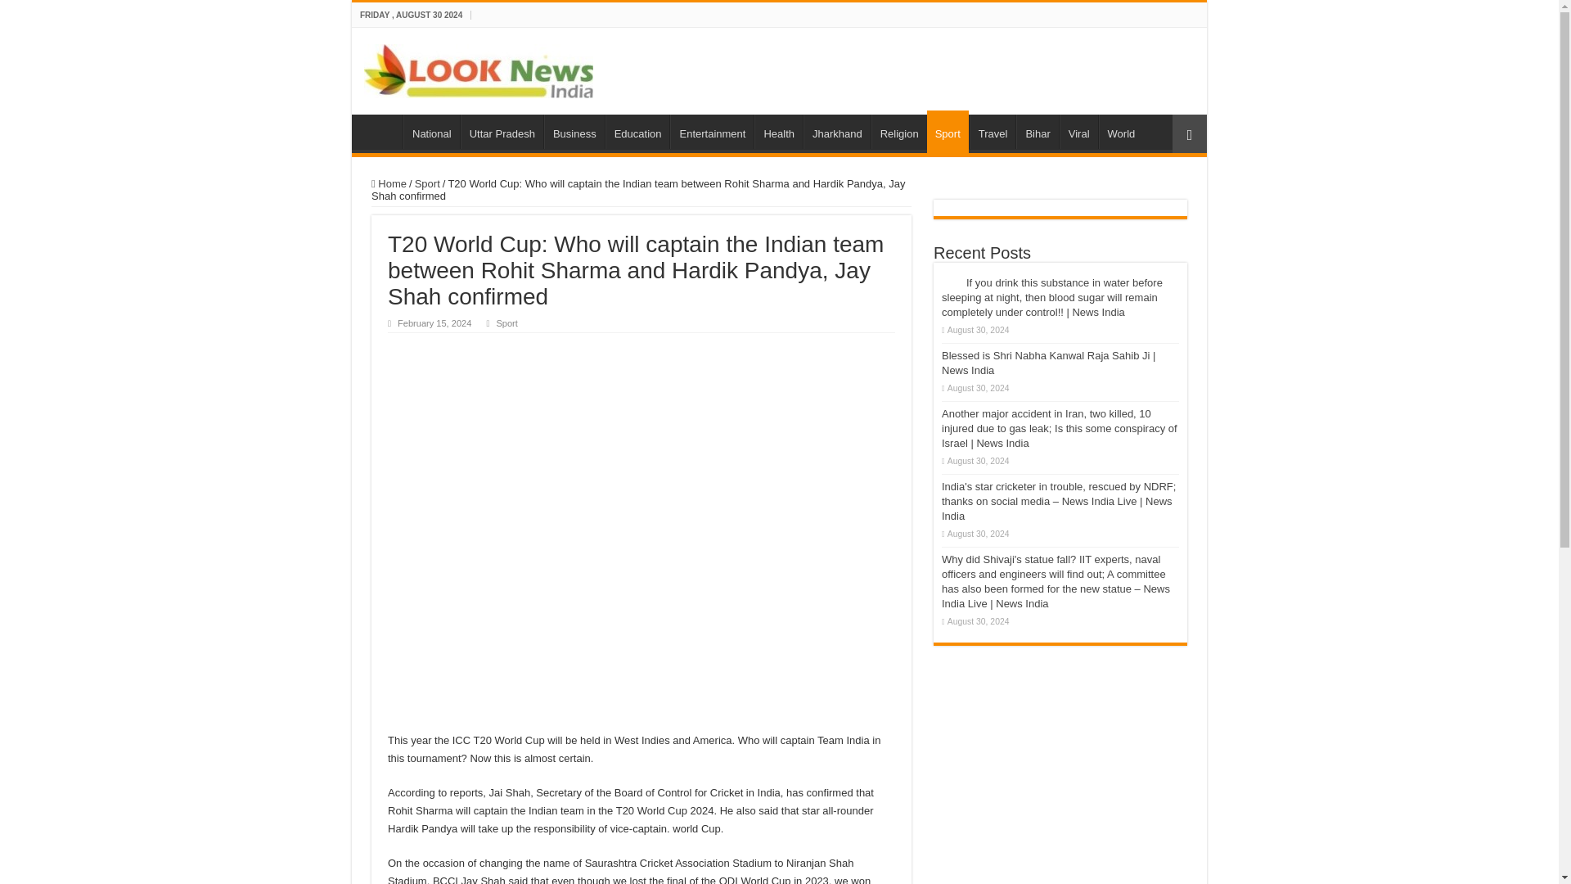 This screenshot has width=1571, height=884. What do you see at coordinates (389, 183) in the screenshot?
I see `Home` at bounding box center [389, 183].